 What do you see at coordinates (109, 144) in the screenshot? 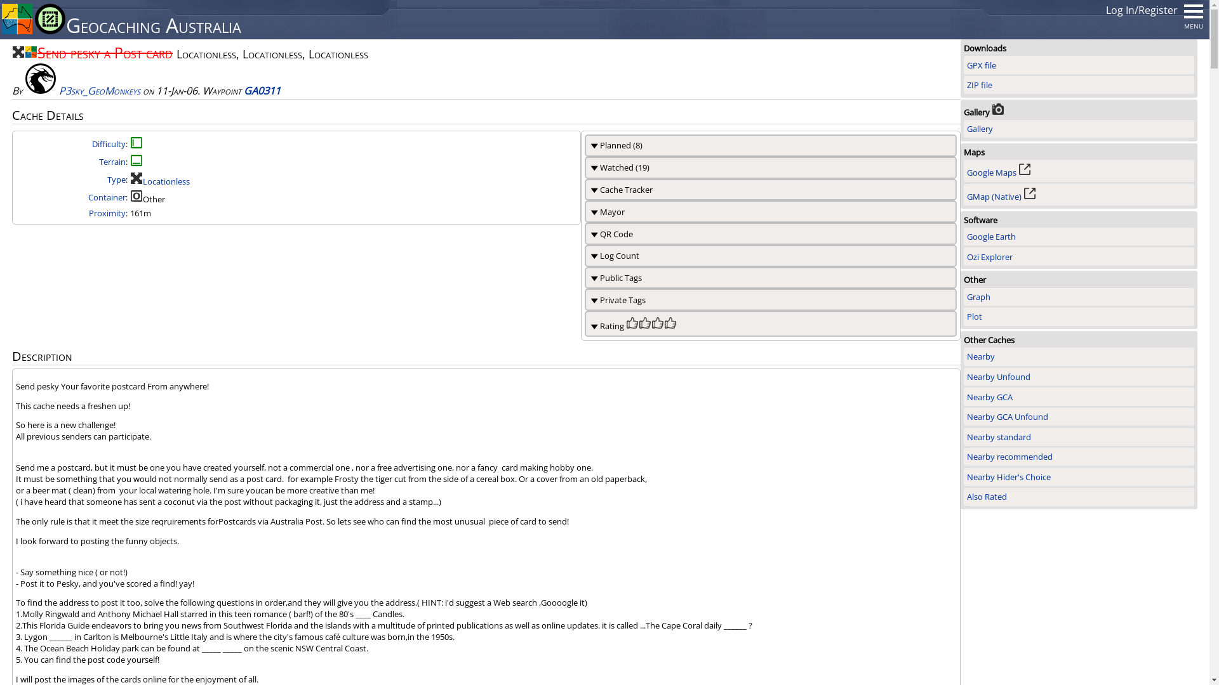
I see `Difficulty` at bounding box center [109, 144].